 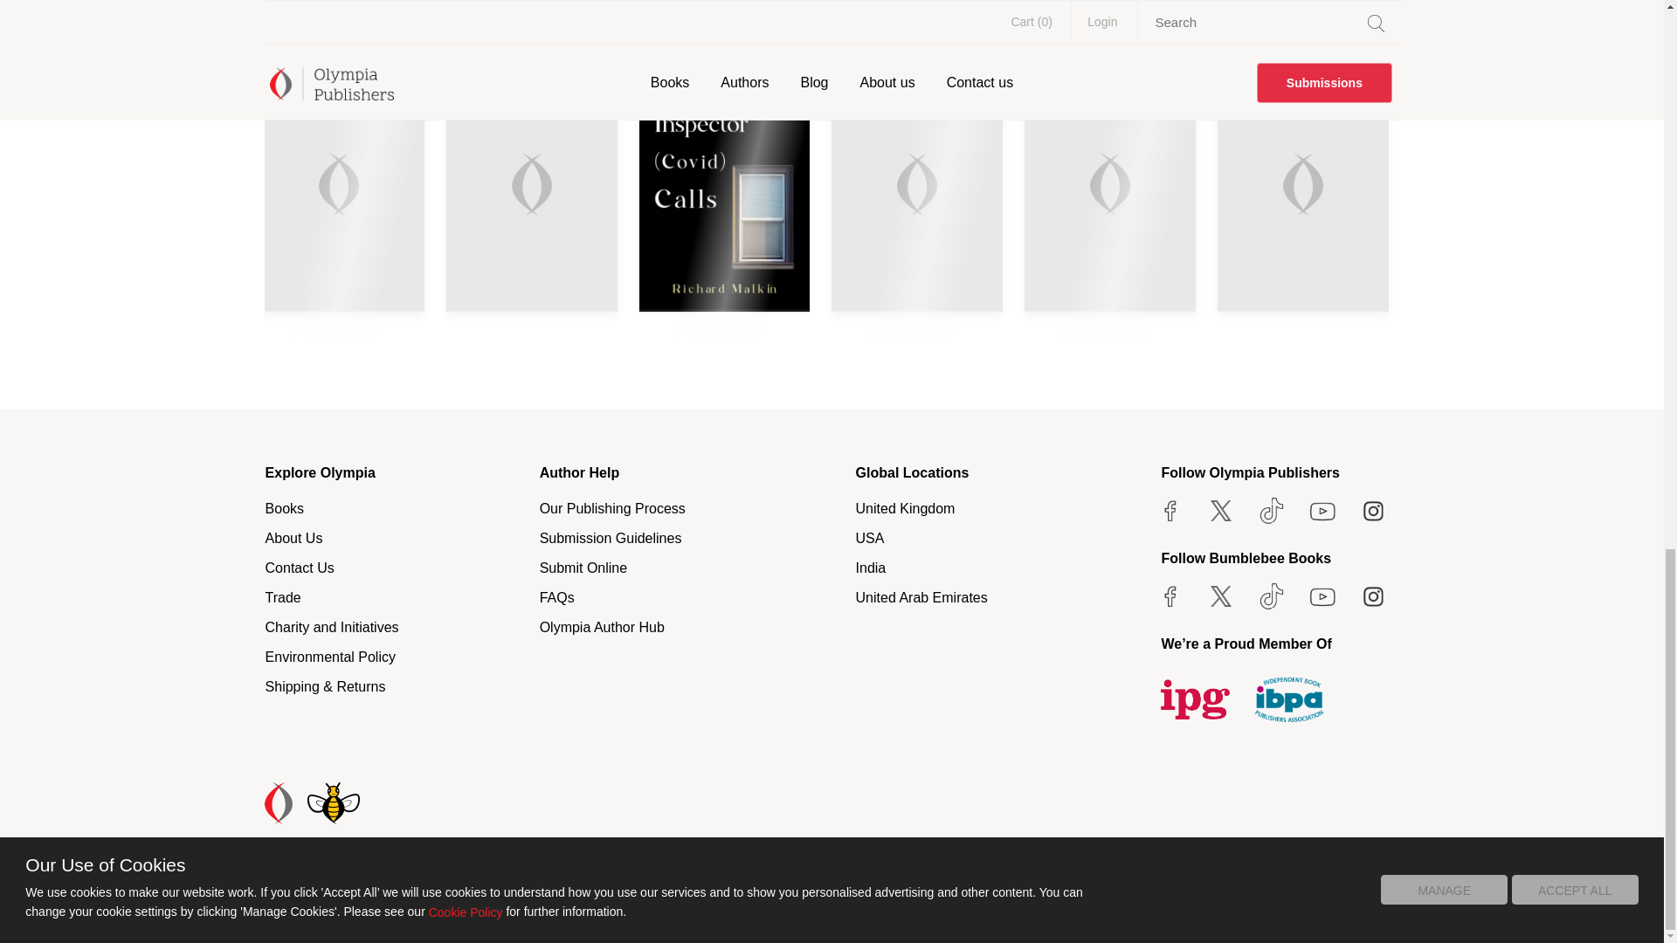 What do you see at coordinates (1220, 595) in the screenshot?
I see `Follow Bumblebee on Twitter` at bounding box center [1220, 595].